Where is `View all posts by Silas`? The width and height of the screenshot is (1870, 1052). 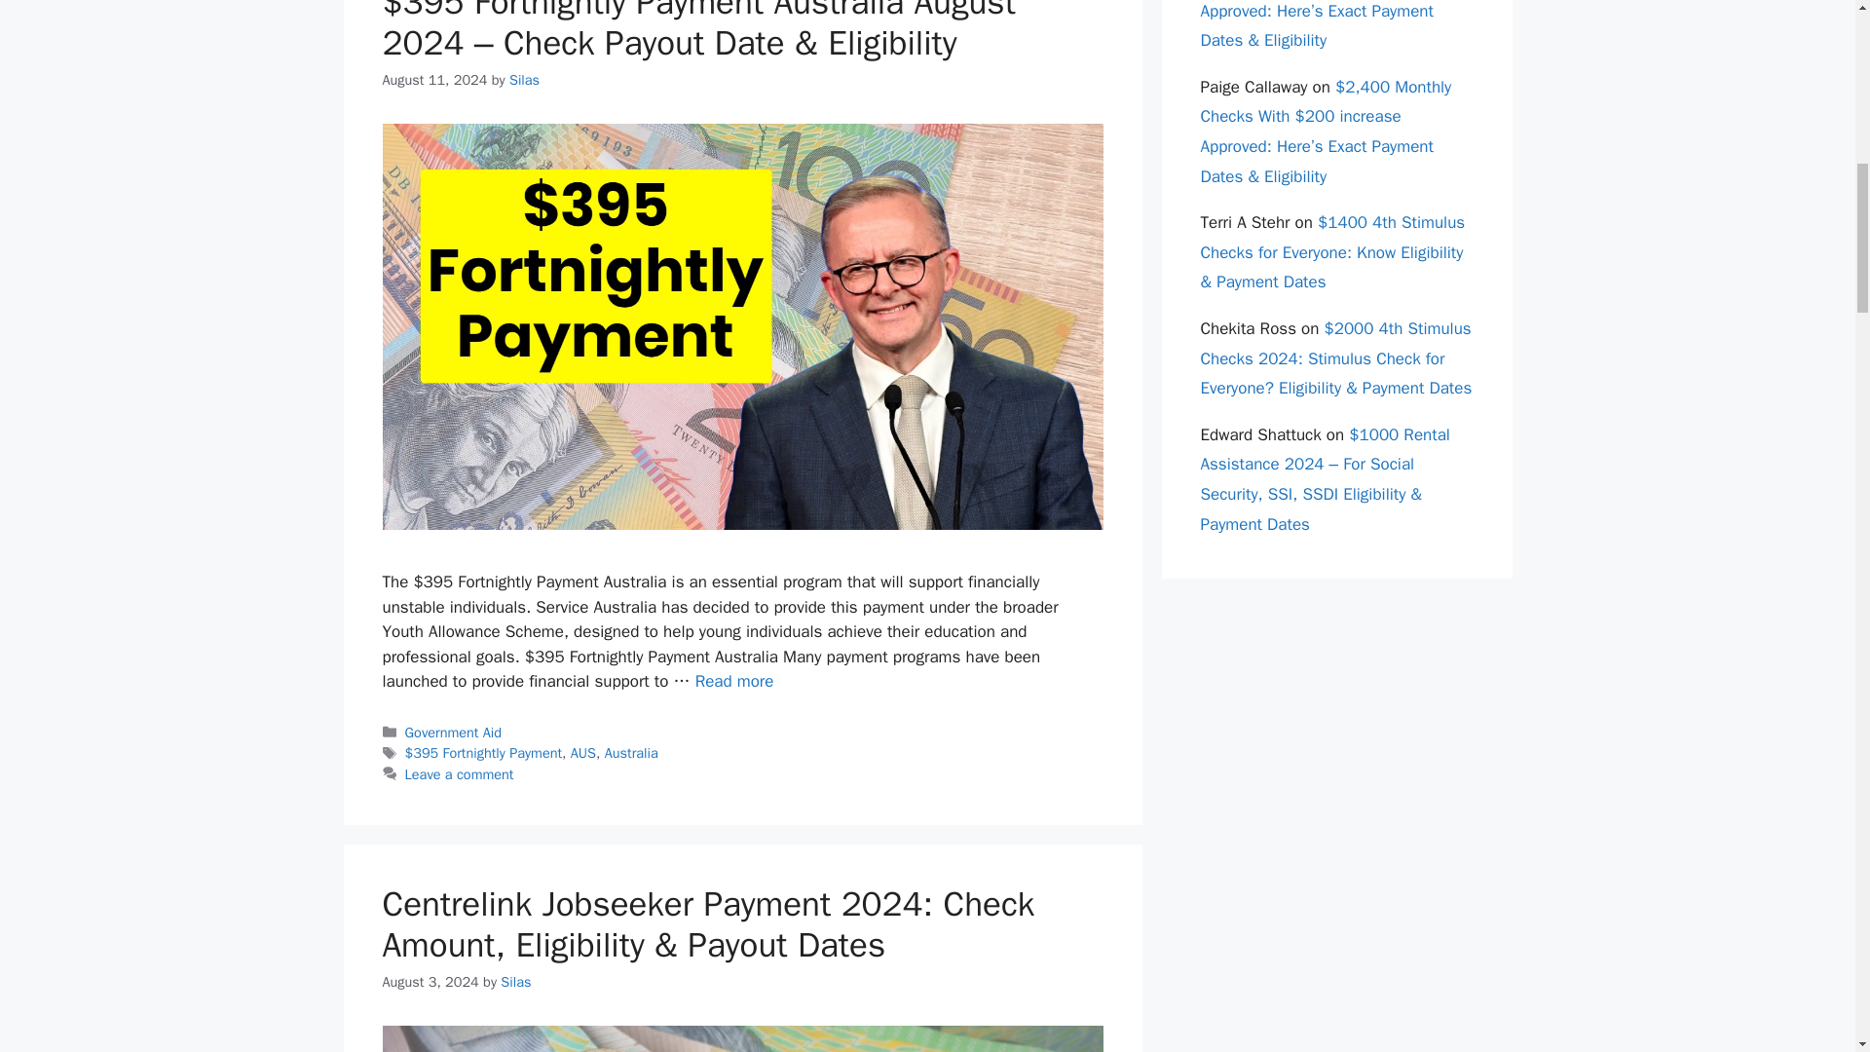 View all posts by Silas is located at coordinates (524, 80).